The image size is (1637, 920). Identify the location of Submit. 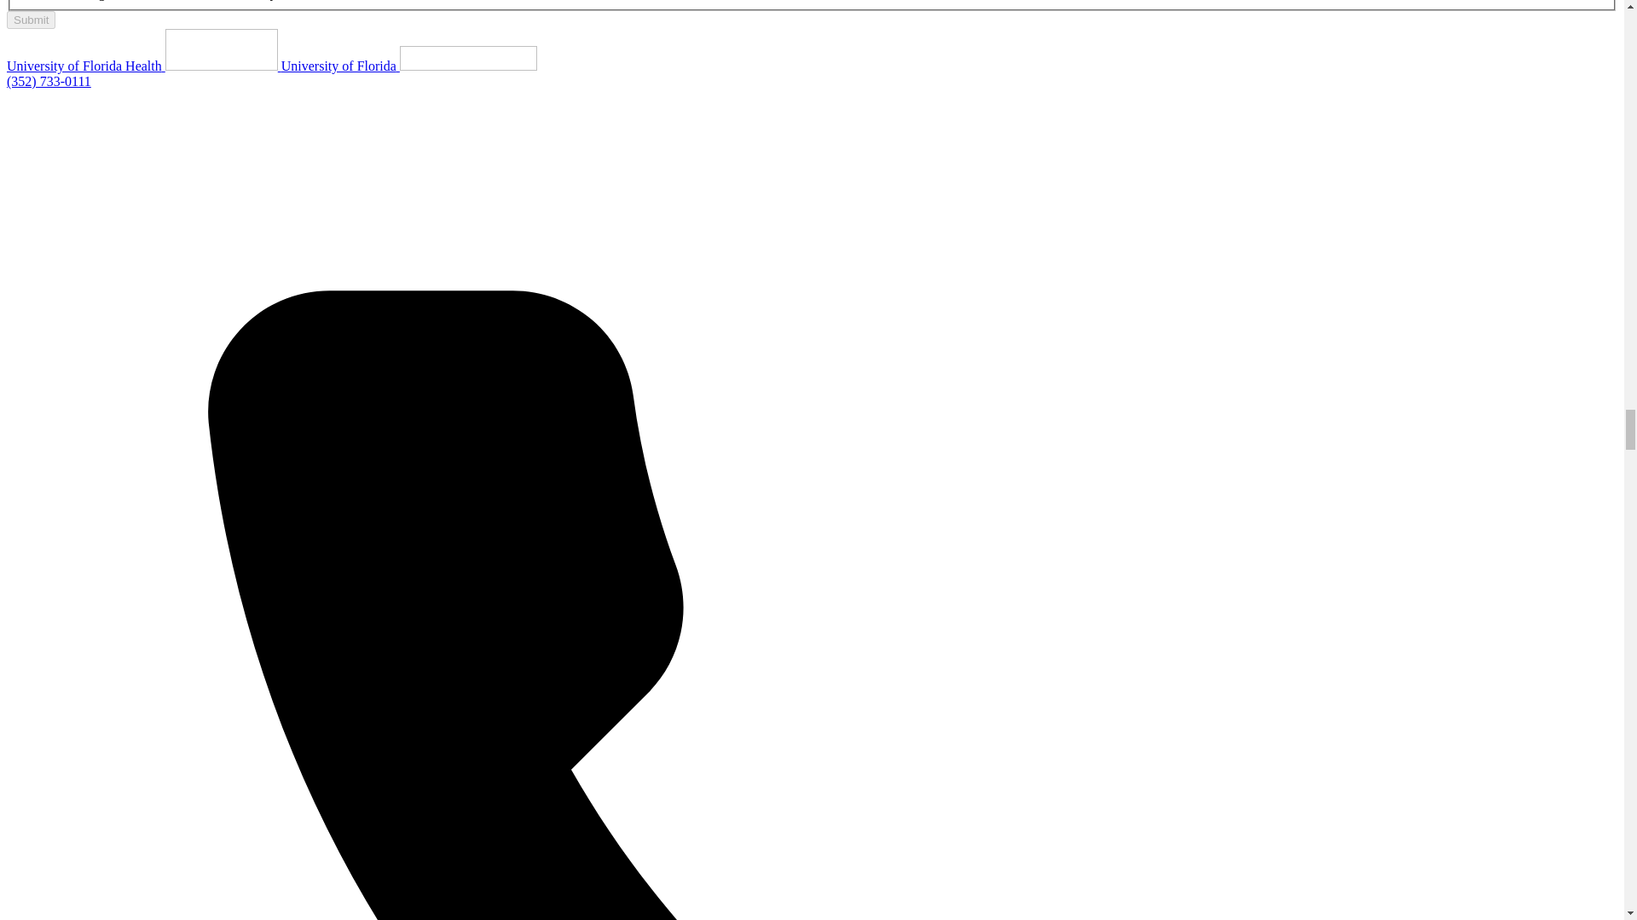
(31, 19).